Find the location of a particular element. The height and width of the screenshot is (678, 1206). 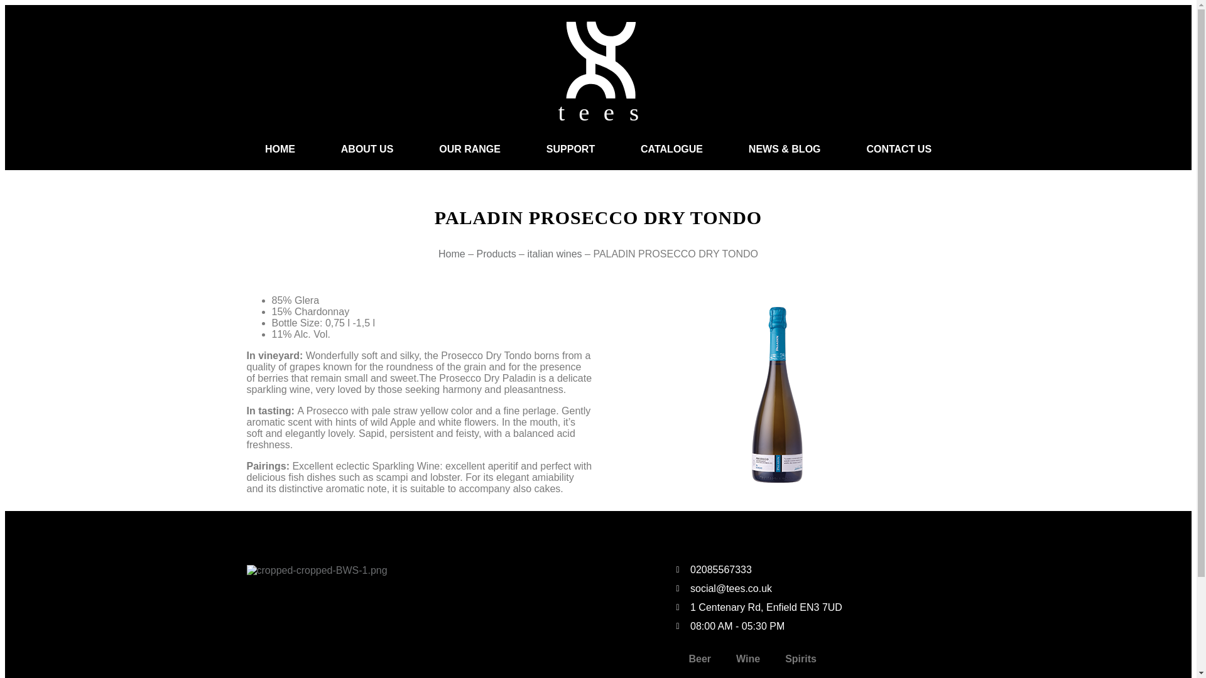

SUPPORT is located at coordinates (570, 149).